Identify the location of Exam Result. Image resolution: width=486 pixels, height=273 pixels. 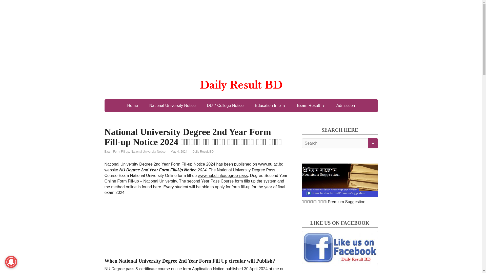
(311, 106).